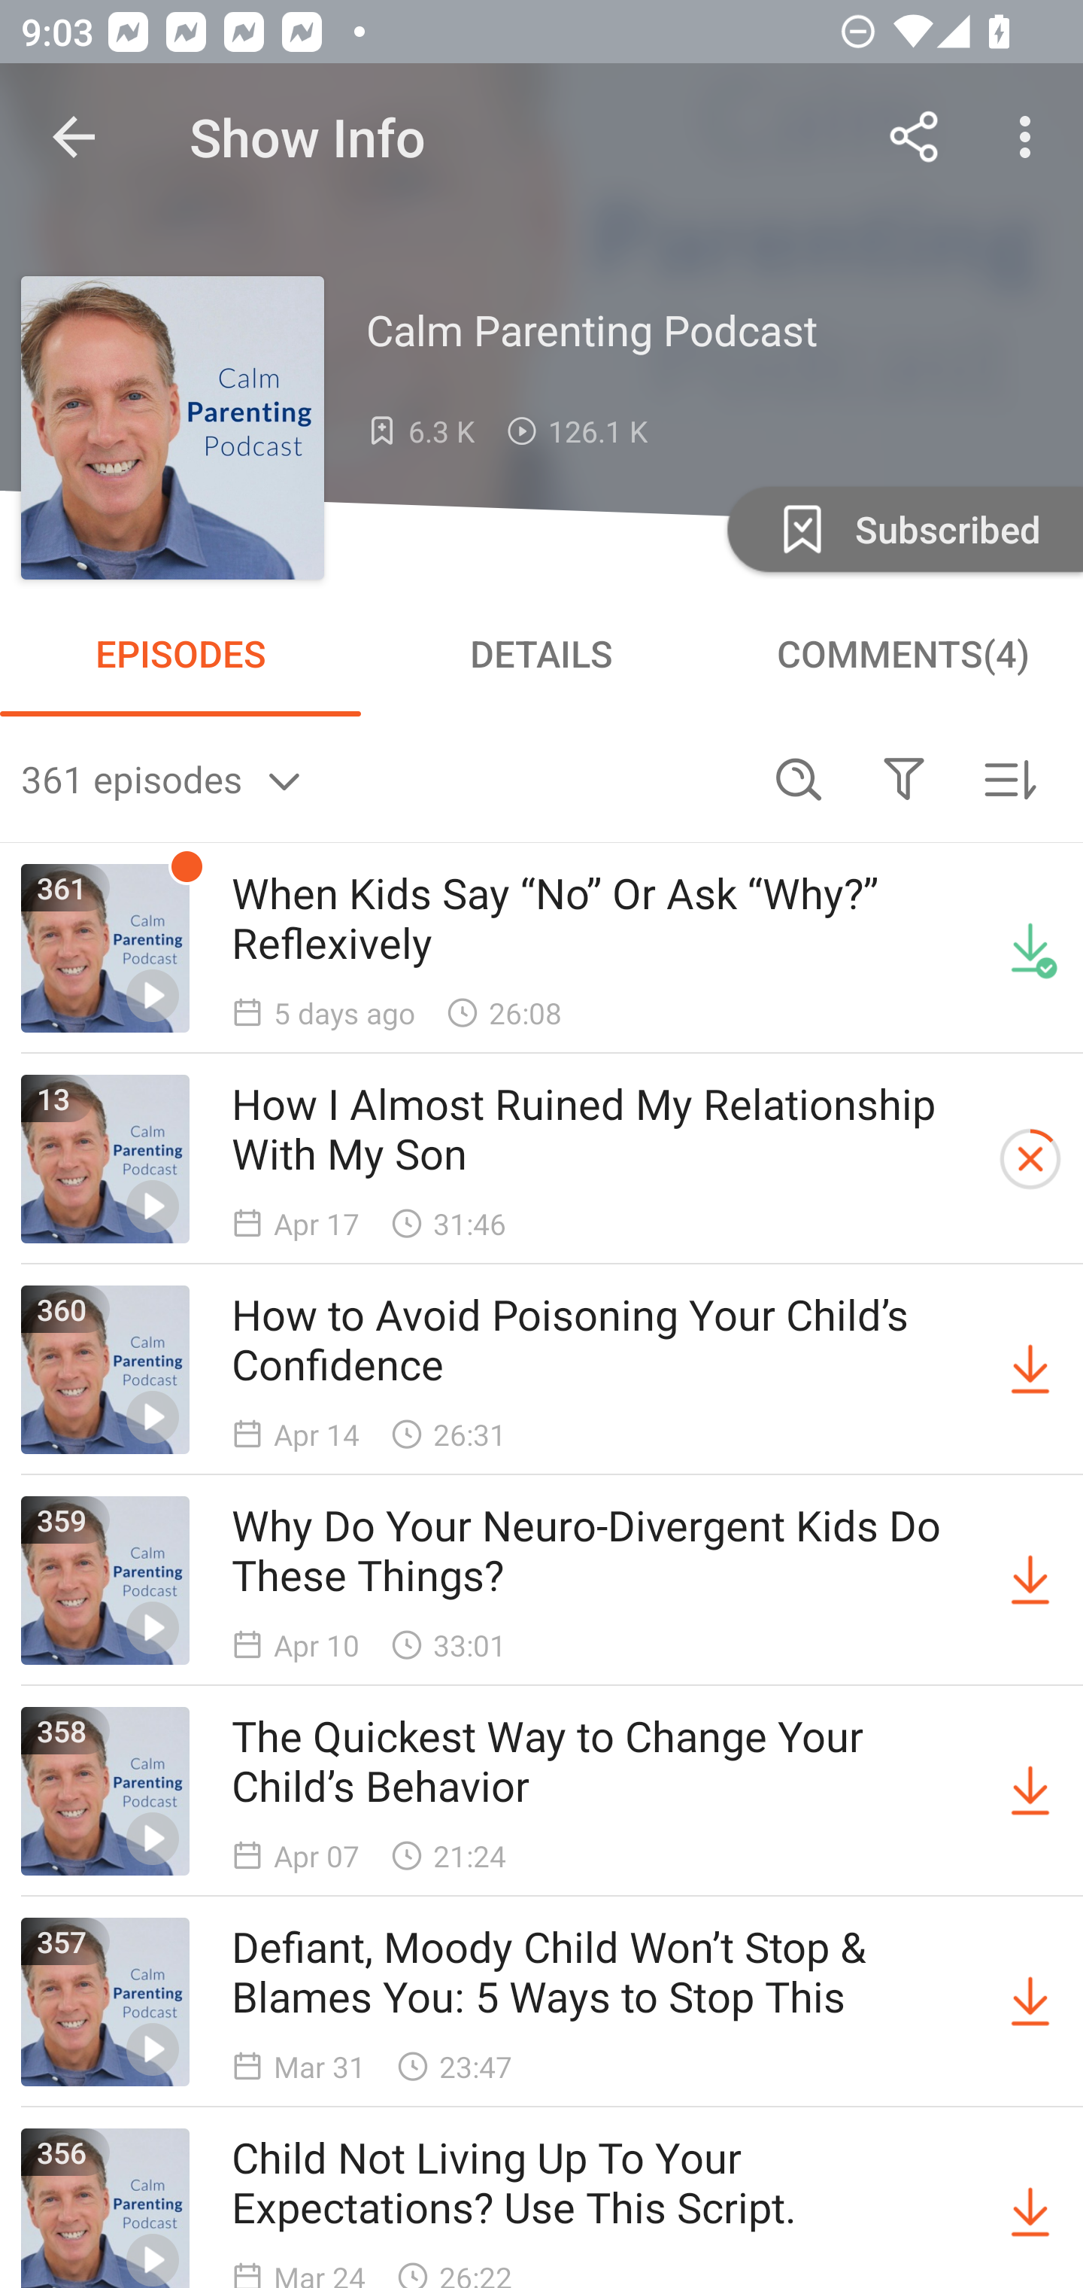 This screenshot has width=1083, height=2288. What do you see at coordinates (384, 778) in the screenshot?
I see `361 episodes ` at bounding box center [384, 778].